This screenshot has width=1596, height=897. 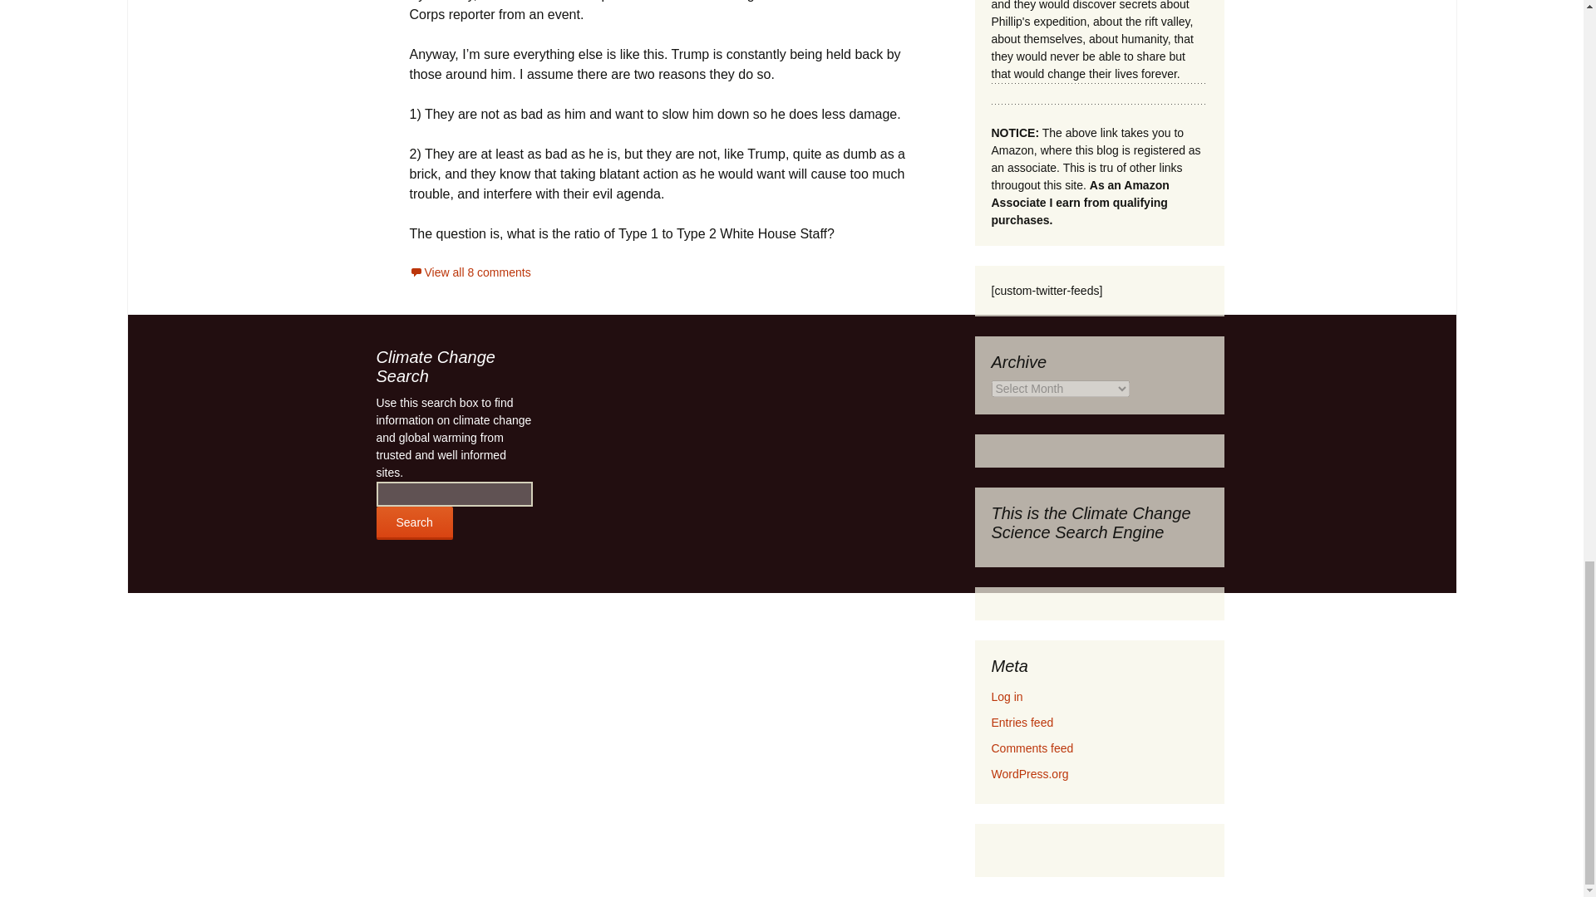 I want to click on View all 8 comments, so click(x=469, y=272).